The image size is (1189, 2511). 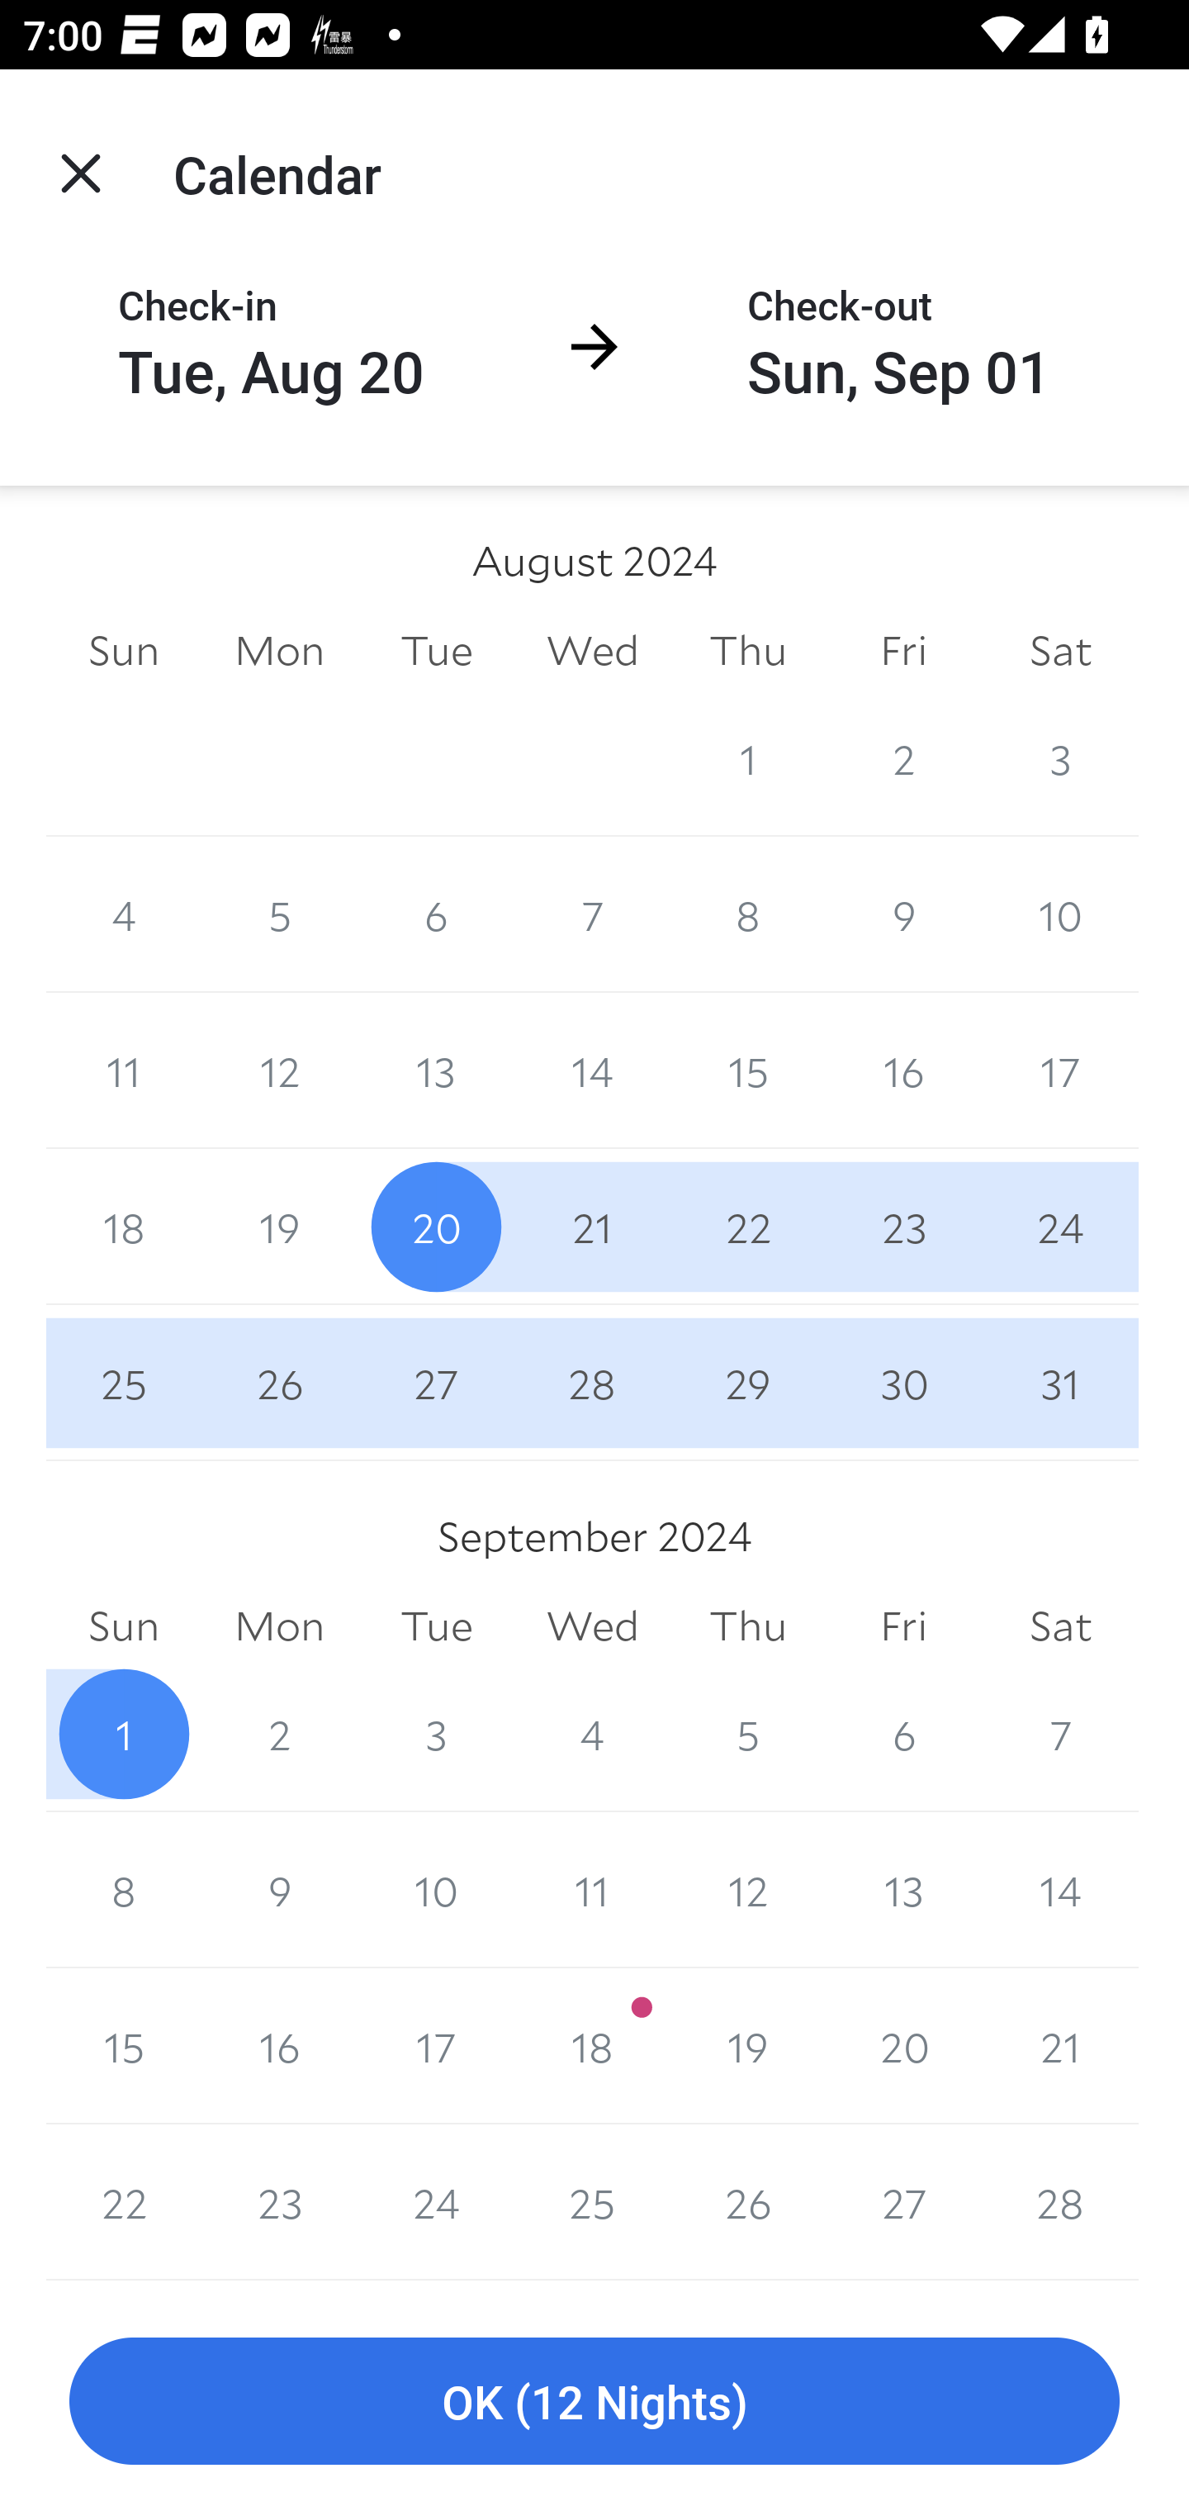 What do you see at coordinates (279, 1070) in the screenshot?
I see `12 12 August 2024` at bounding box center [279, 1070].